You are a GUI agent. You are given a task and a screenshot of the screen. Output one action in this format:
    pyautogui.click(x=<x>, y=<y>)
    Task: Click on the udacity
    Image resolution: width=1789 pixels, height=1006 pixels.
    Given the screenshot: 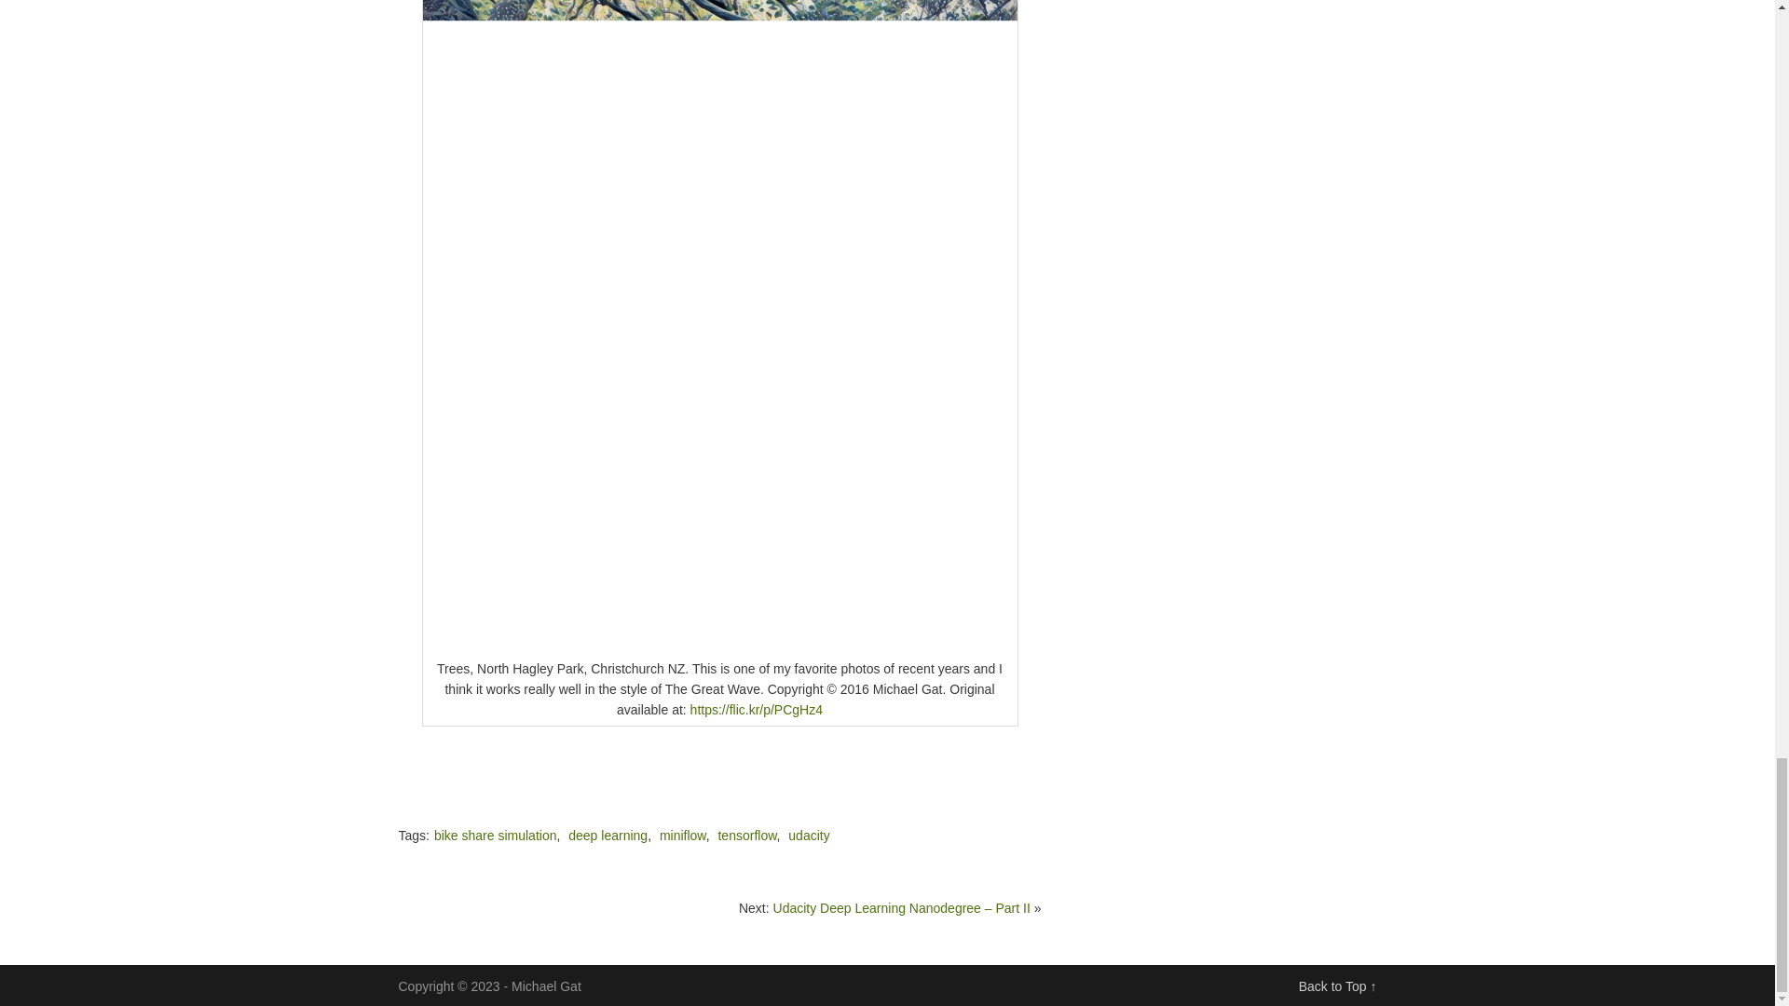 What is the action you would take?
    pyautogui.click(x=809, y=835)
    